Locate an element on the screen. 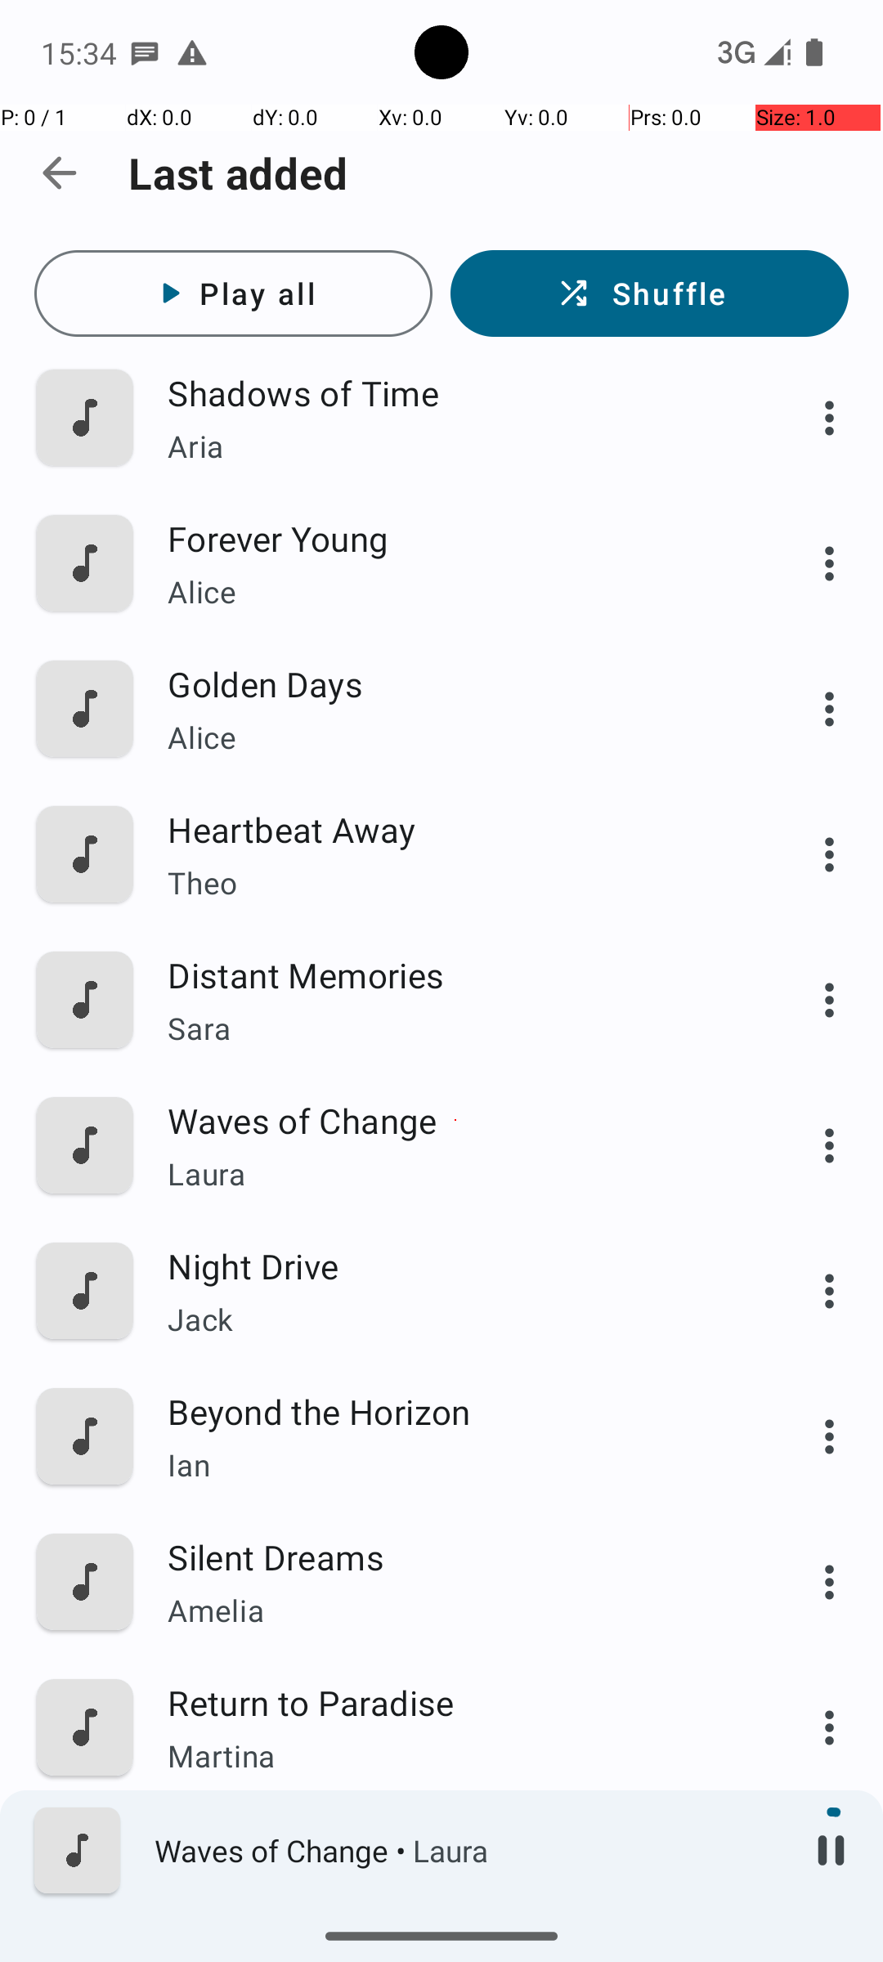  Laura is located at coordinates (455, 1174).